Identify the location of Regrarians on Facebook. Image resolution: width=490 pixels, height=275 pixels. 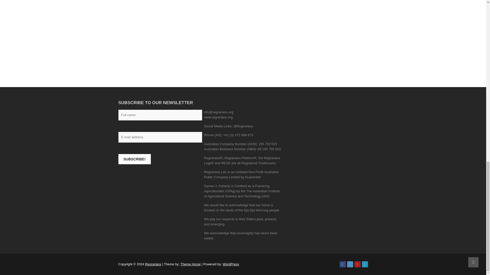
(342, 264).